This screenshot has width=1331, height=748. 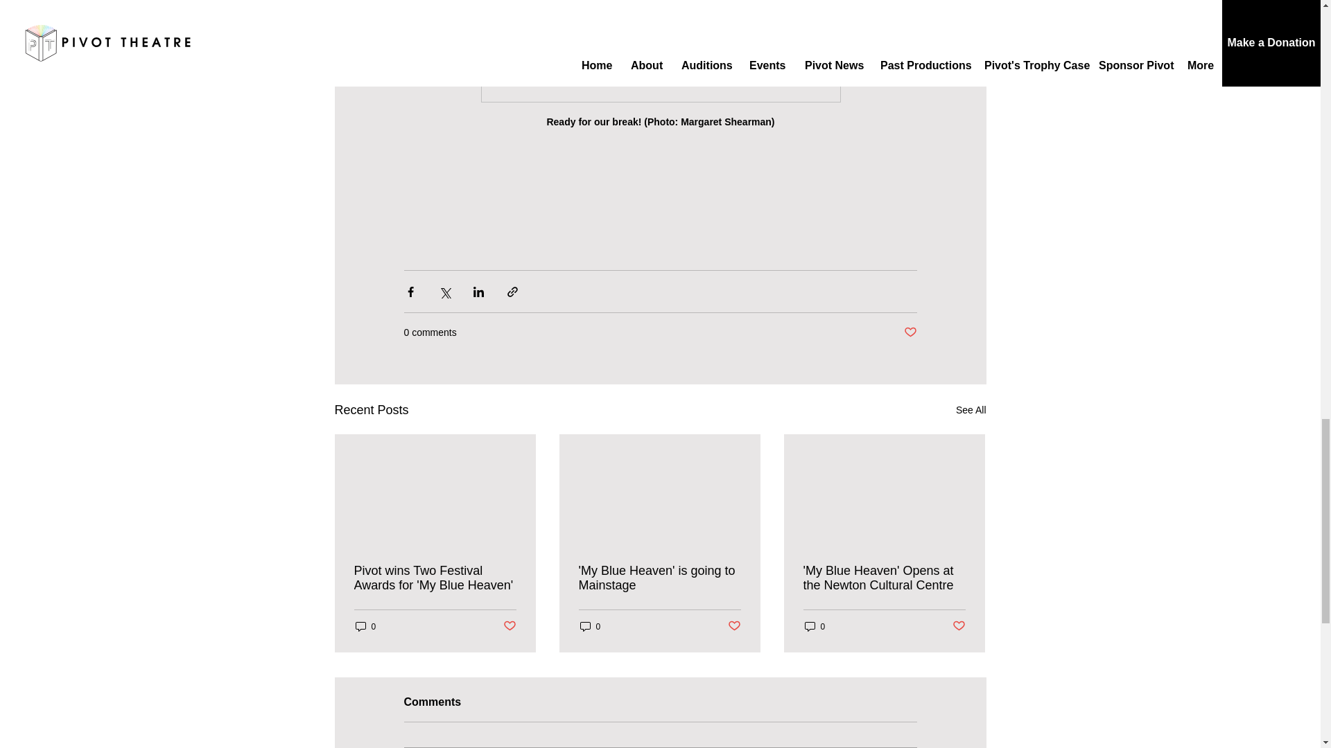 What do you see at coordinates (435, 578) in the screenshot?
I see `Pivot wins Two Festival Awards for 'My Blue Heaven'` at bounding box center [435, 578].